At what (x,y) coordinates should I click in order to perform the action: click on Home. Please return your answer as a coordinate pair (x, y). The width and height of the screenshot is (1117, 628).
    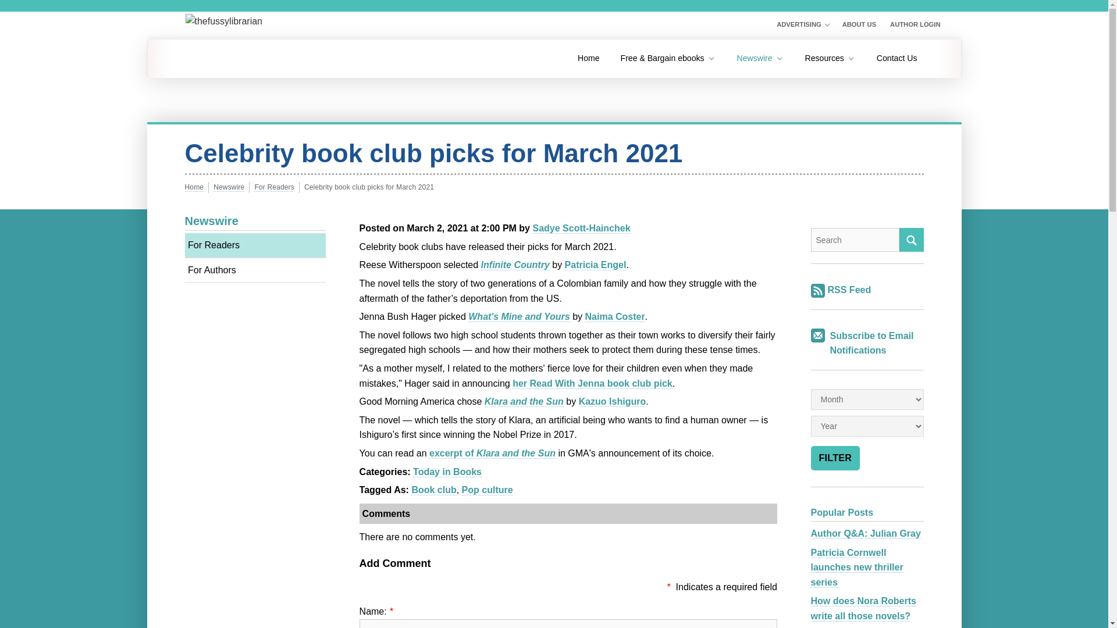
    Looking at the image, I should click on (589, 58).